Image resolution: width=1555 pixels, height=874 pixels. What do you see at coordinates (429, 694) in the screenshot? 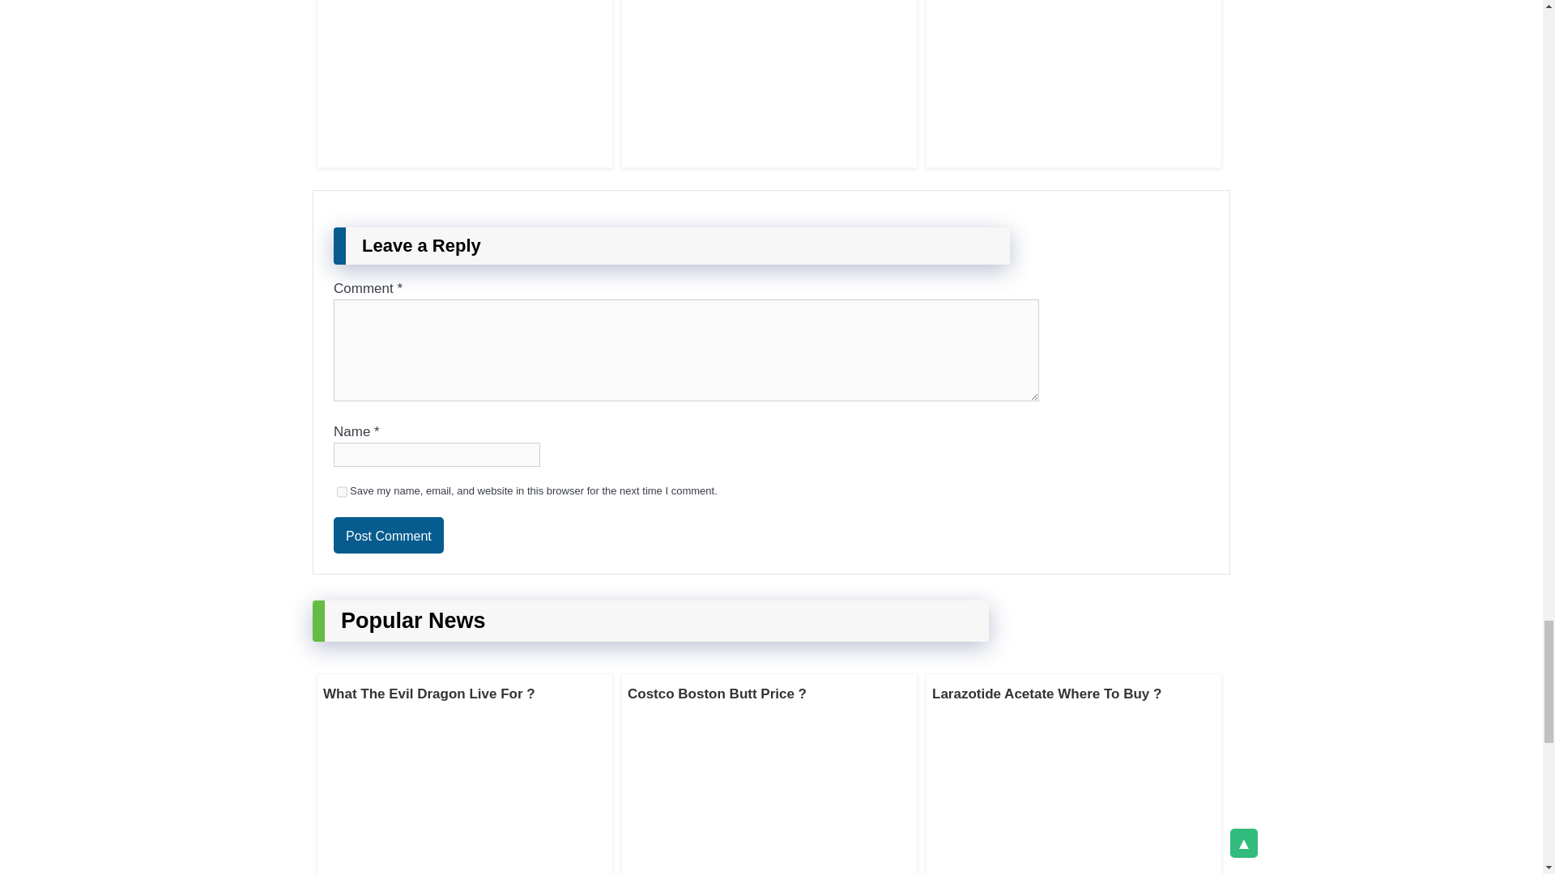
I see `What The Evil Dragon Live For ?` at bounding box center [429, 694].